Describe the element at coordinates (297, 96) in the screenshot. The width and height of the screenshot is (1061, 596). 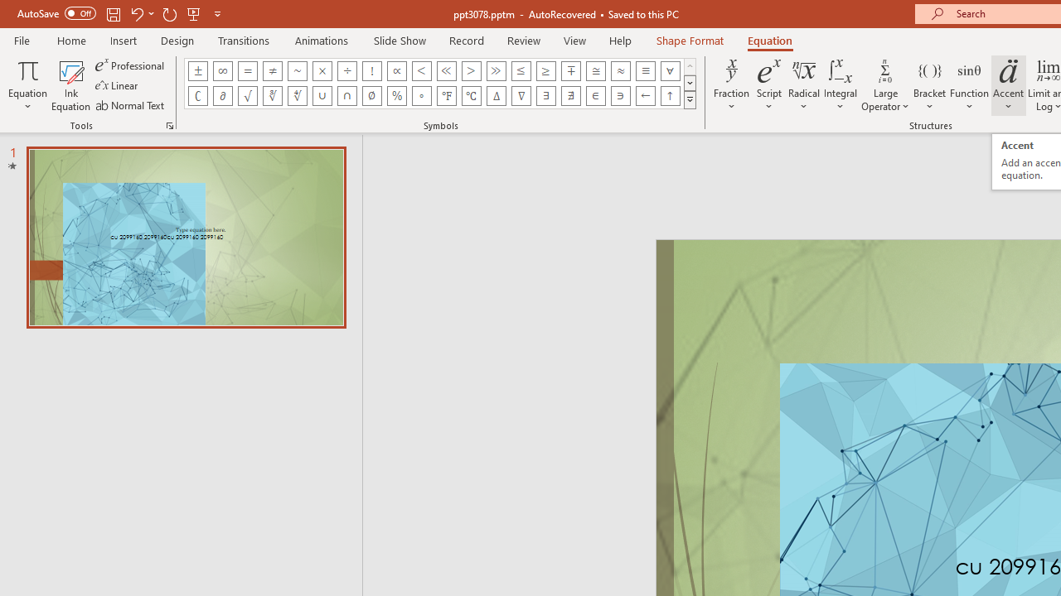
I see `Equation Symbol Fourth Root` at that location.